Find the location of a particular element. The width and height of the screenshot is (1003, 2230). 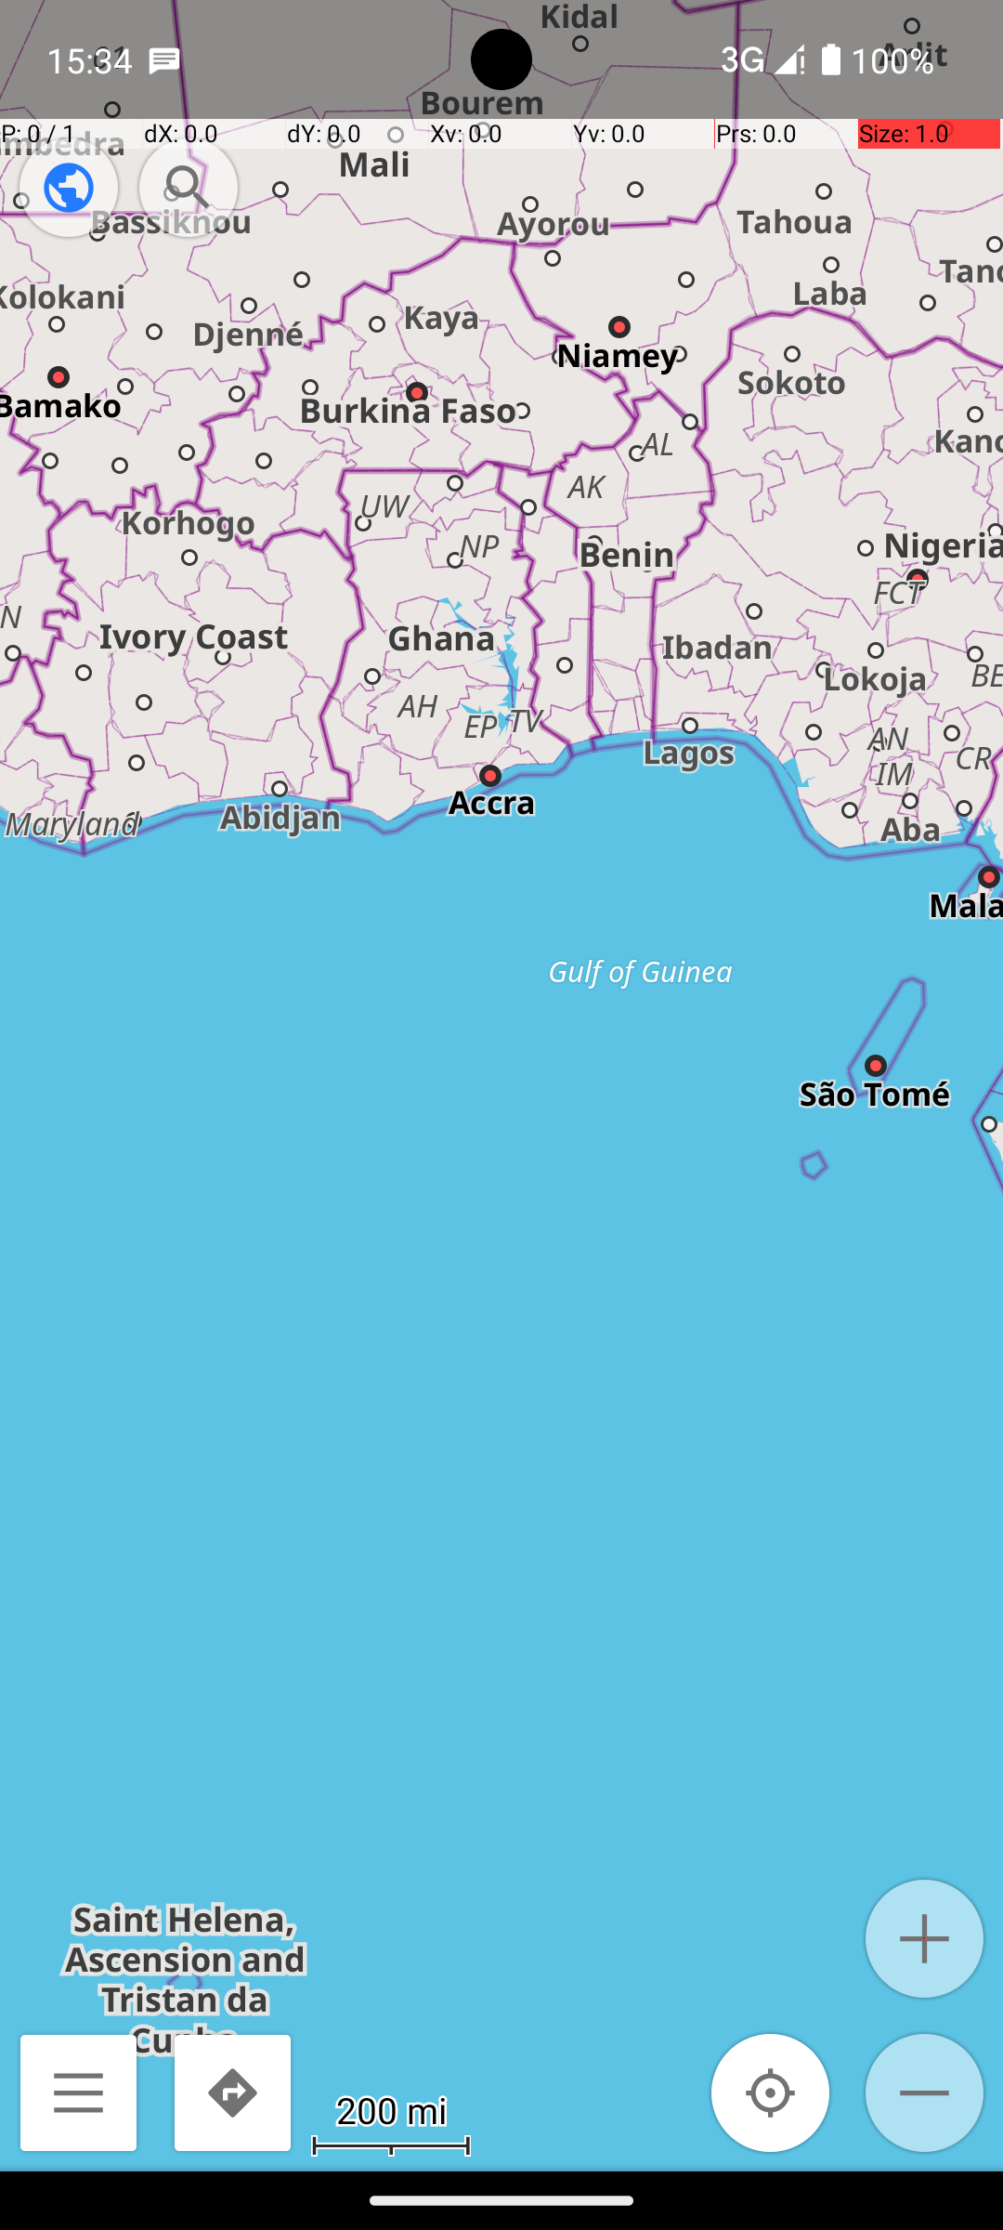

Back to menu is located at coordinates (78, 2092).